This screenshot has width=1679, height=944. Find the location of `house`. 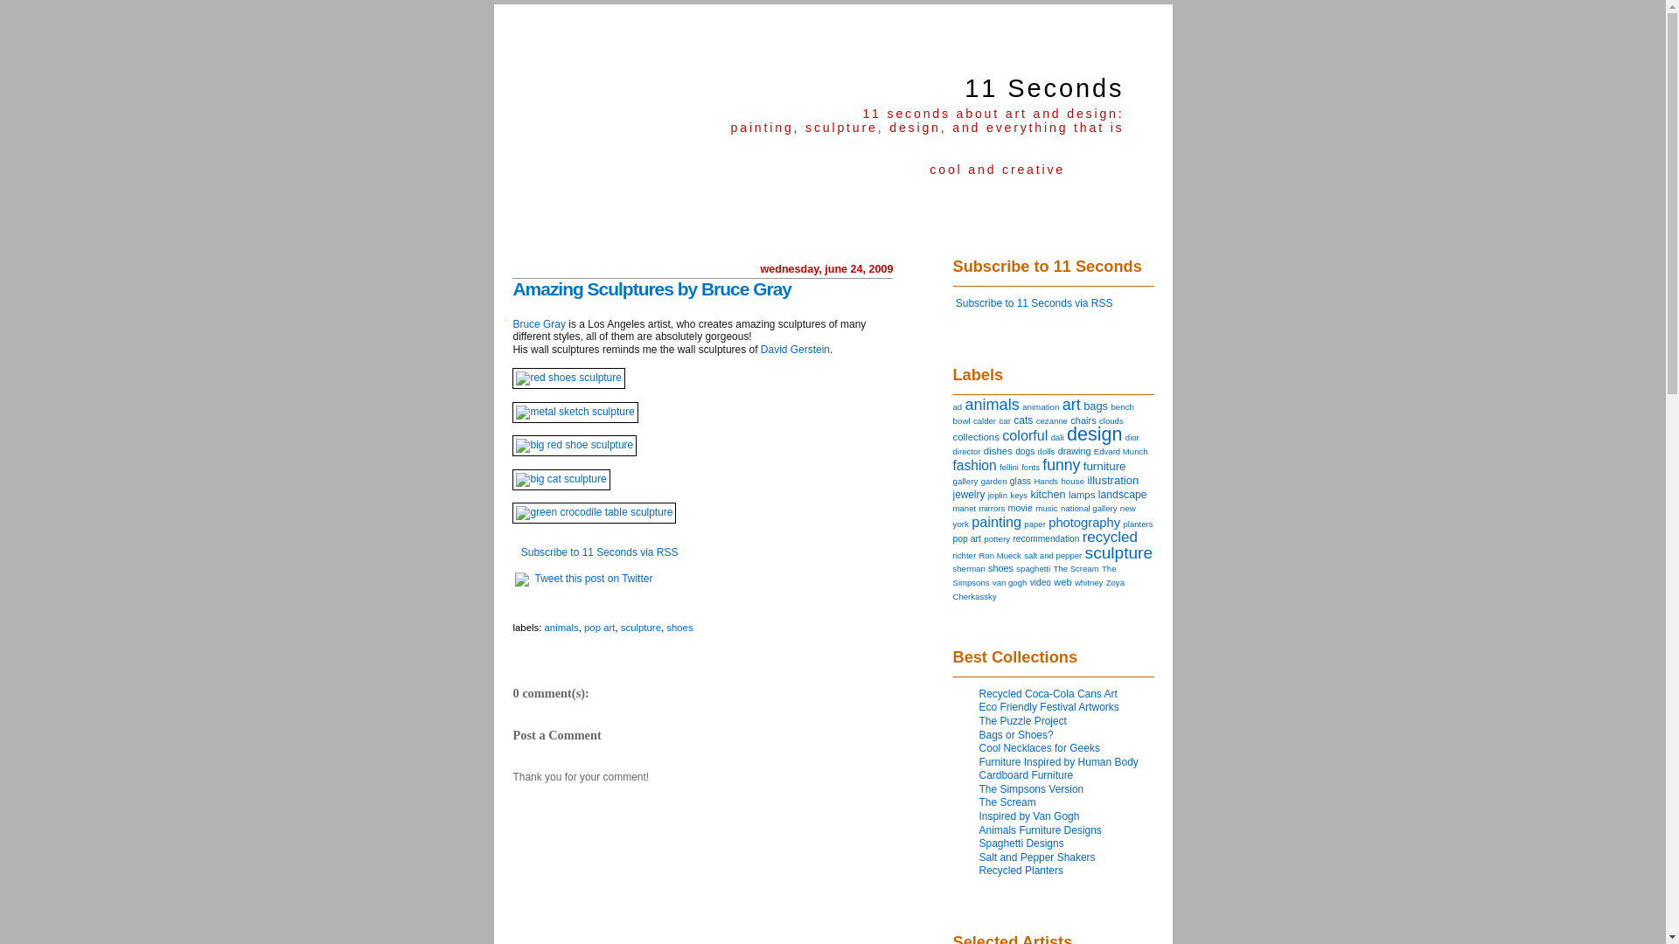

house is located at coordinates (1072, 481).